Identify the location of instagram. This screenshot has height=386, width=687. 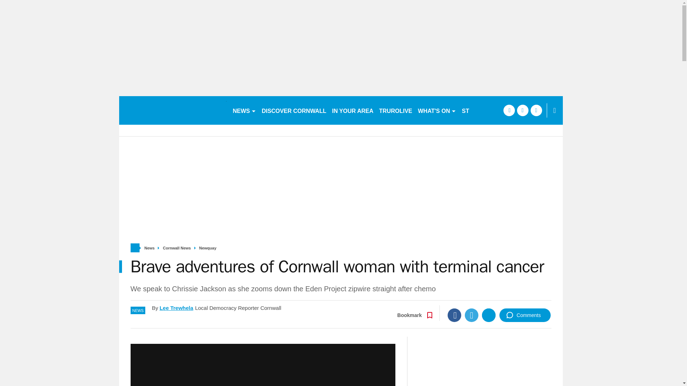
(536, 110).